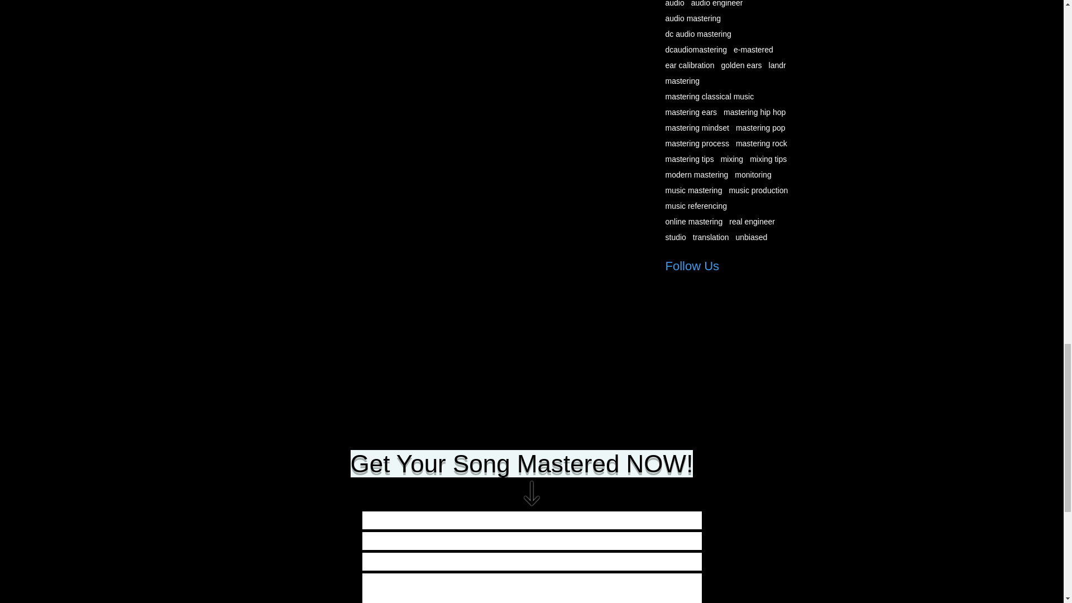 This screenshot has width=1072, height=603. What do you see at coordinates (693, 18) in the screenshot?
I see `audio mastering` at bounding box center [693, 18].